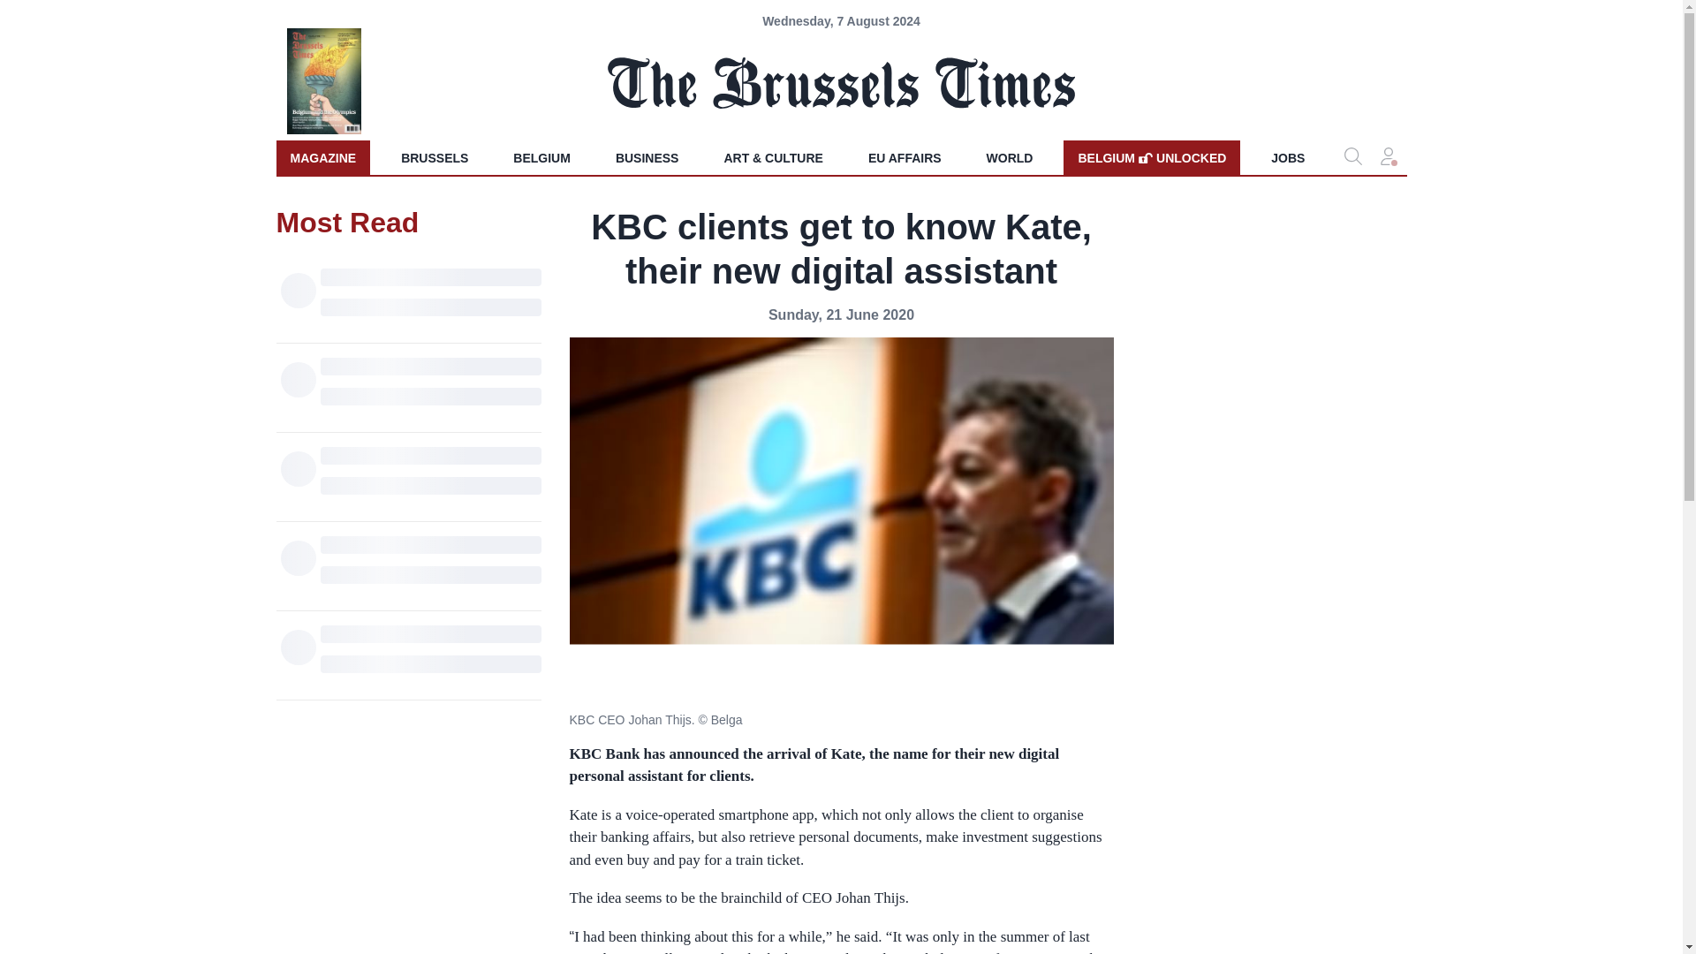  I want to click on BELGIUM, so click(905, 157).